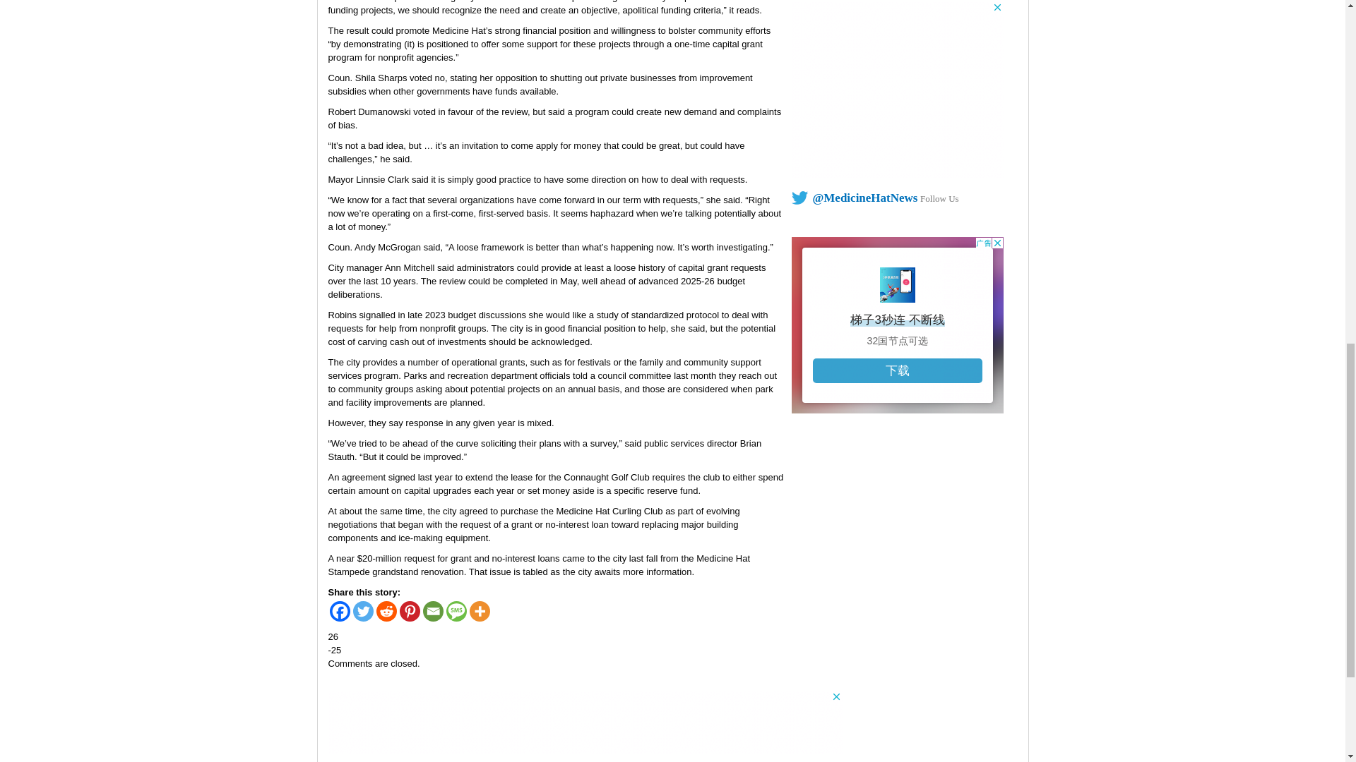 This screenshot has height=762, width=1356. Describe the element at coordinates (386, 611) in the screenshot. I see `Reddit` at that location.